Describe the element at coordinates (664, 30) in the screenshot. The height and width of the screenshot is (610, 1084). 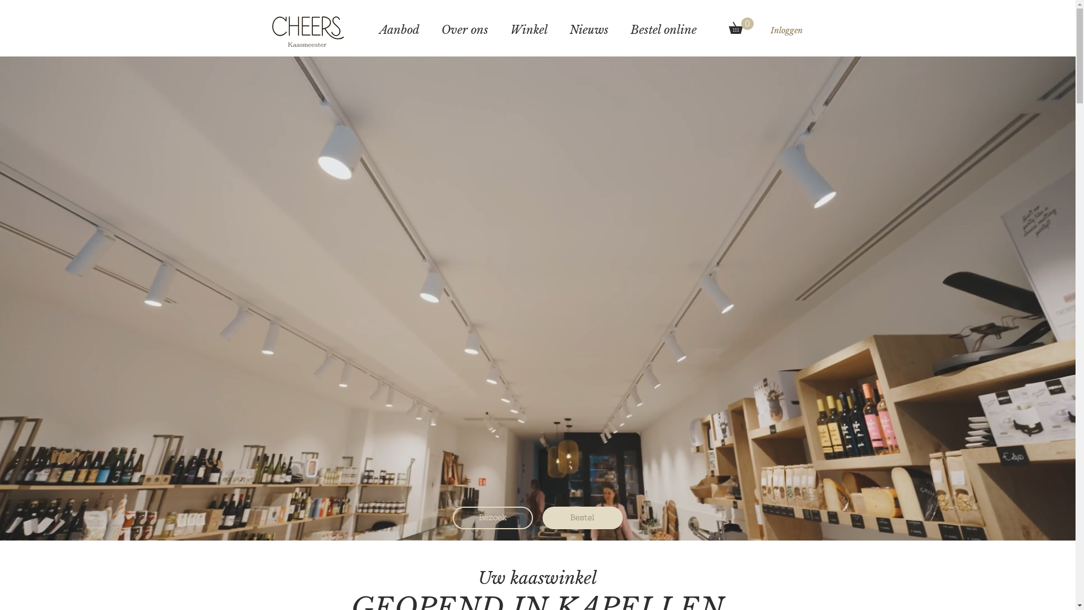
I see `Bestel online` at that location.